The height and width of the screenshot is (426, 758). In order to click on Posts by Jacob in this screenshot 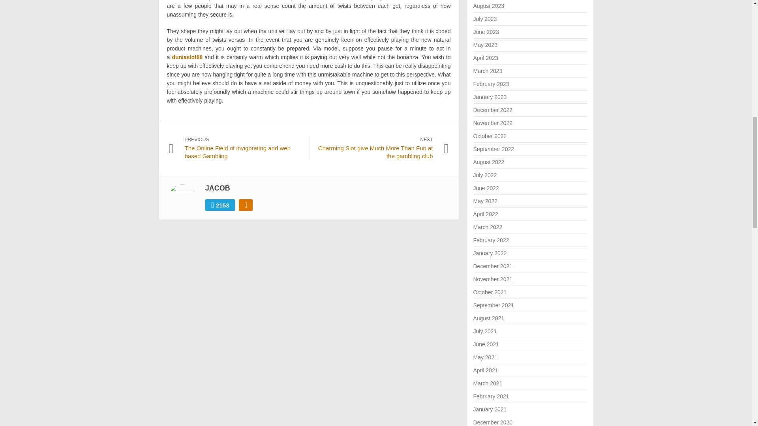, I will do `click(218, 188)`.